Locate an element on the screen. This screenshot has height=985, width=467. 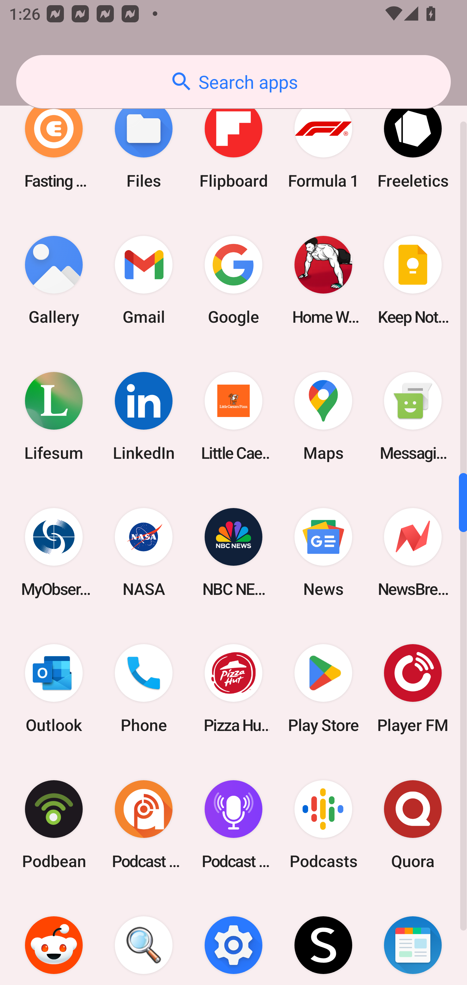
Podcast Player is located at coordinates (233, 824).